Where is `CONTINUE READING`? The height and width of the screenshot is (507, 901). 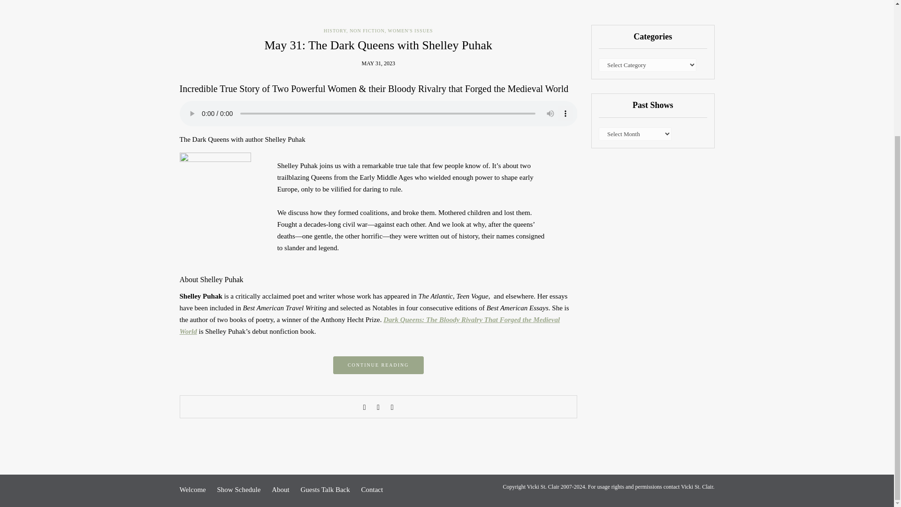 CONTINUE READING is located at coordinates (378, 365).